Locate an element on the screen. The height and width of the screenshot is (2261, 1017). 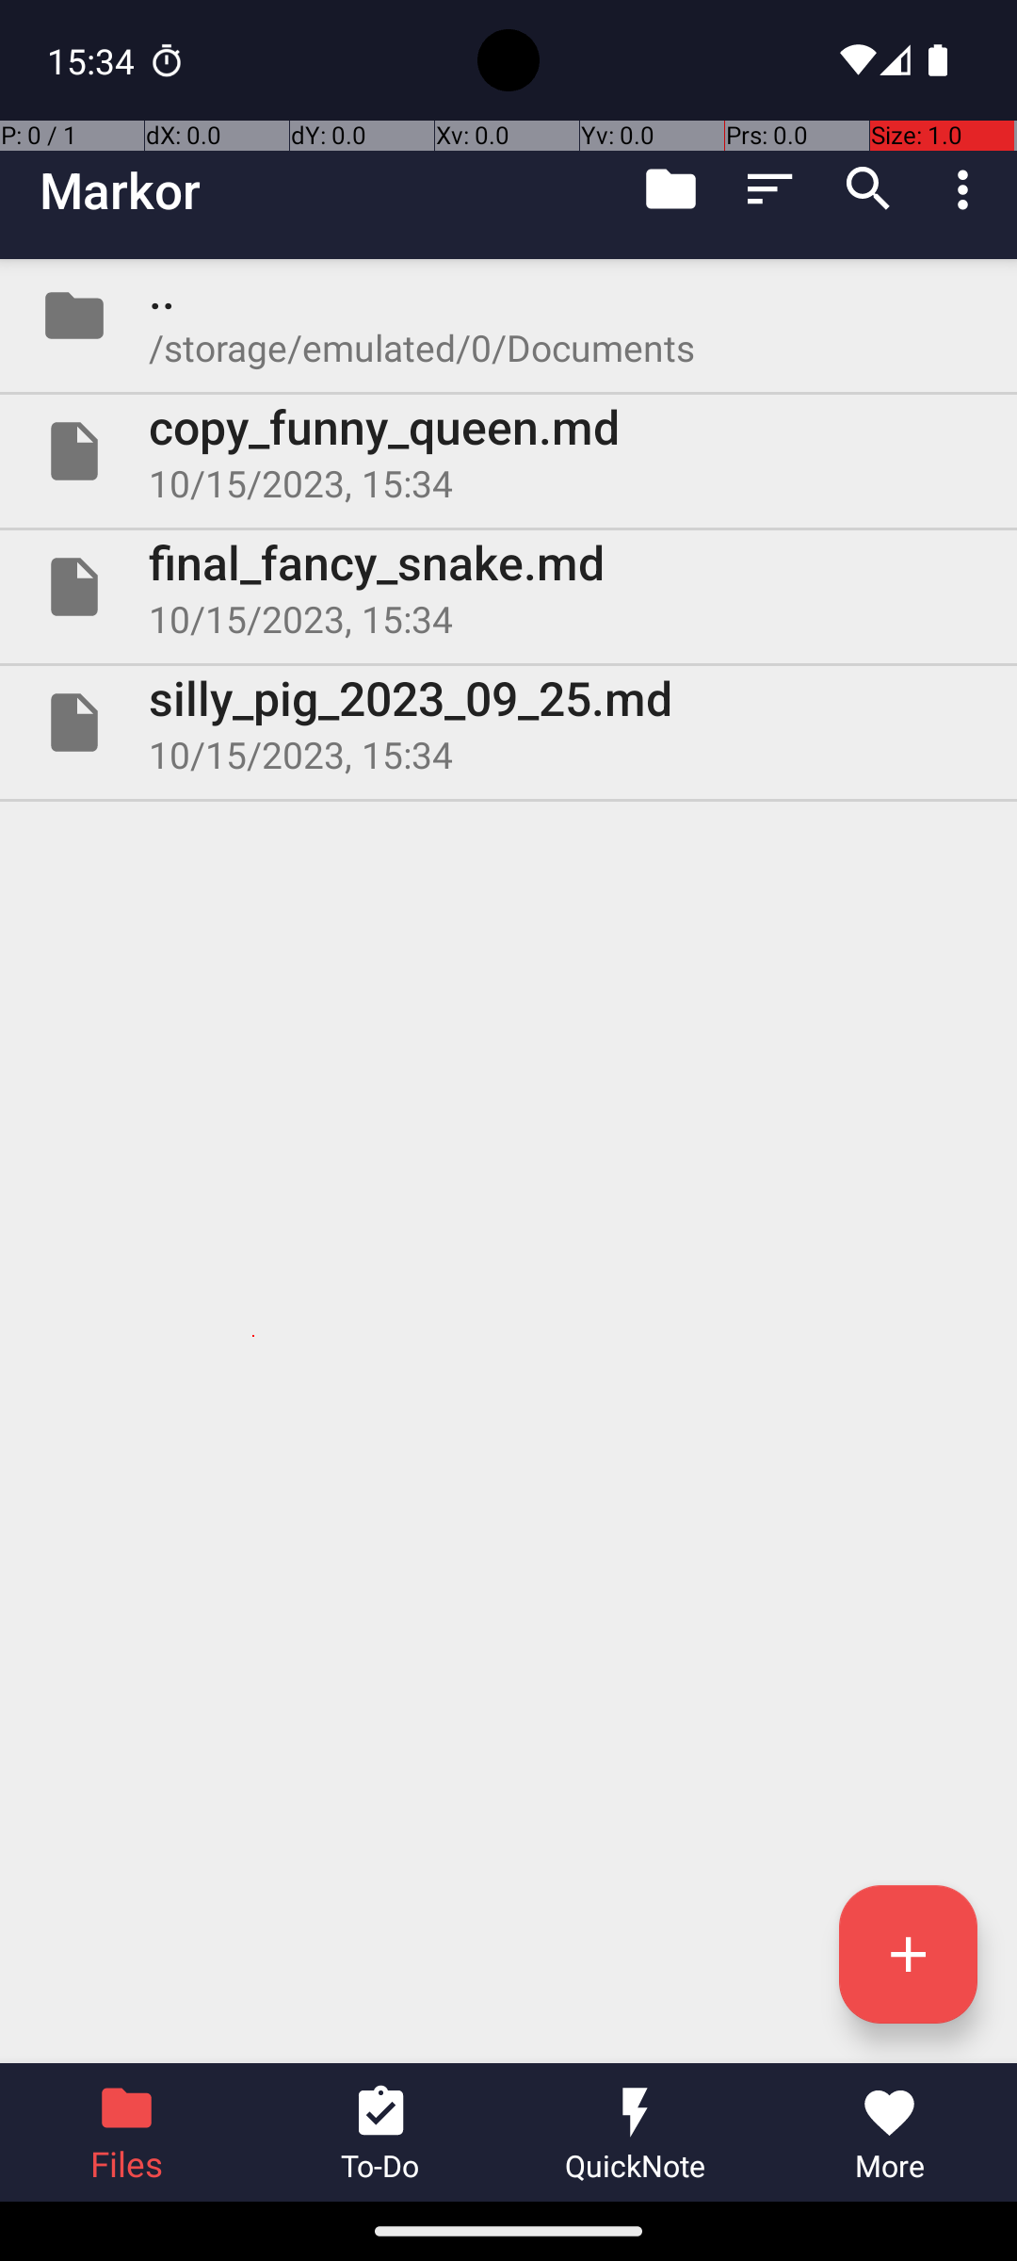
File silly_pig_2023_09_25.md  is located at coordinates (508, 722).